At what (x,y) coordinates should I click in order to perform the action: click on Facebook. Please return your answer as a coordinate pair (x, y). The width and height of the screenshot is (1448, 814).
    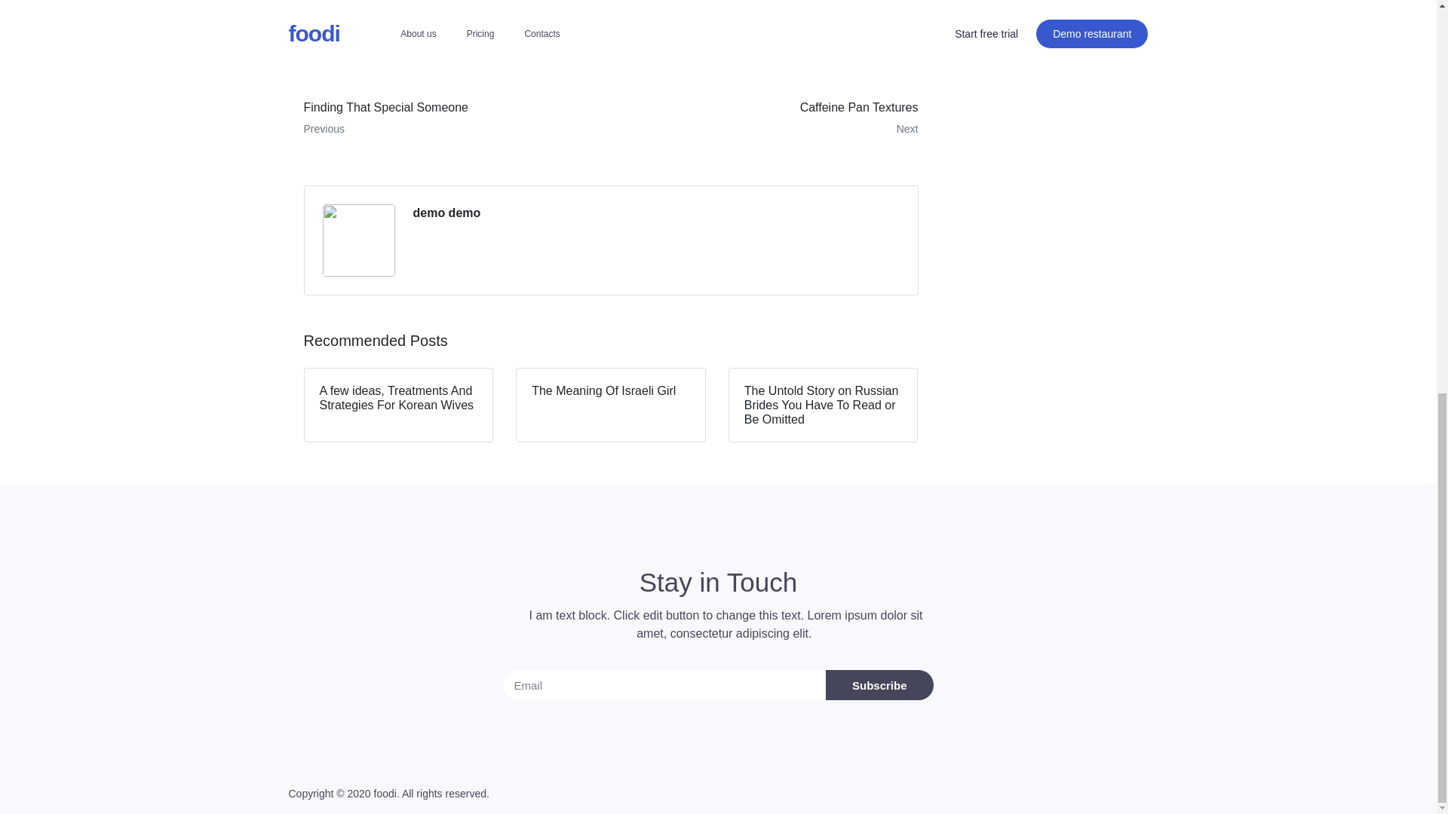
    Looking at the image, I should click on (348, 30).